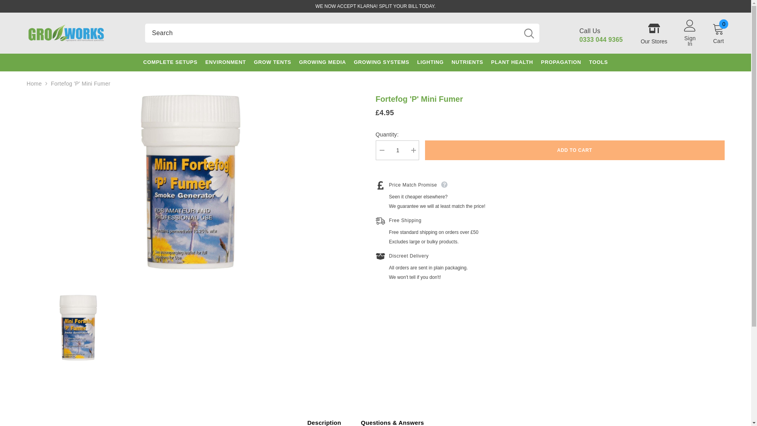  What do you see at coordinates (397, 150) in the screenshot?
I see `1` at bounding box center [397, 150].